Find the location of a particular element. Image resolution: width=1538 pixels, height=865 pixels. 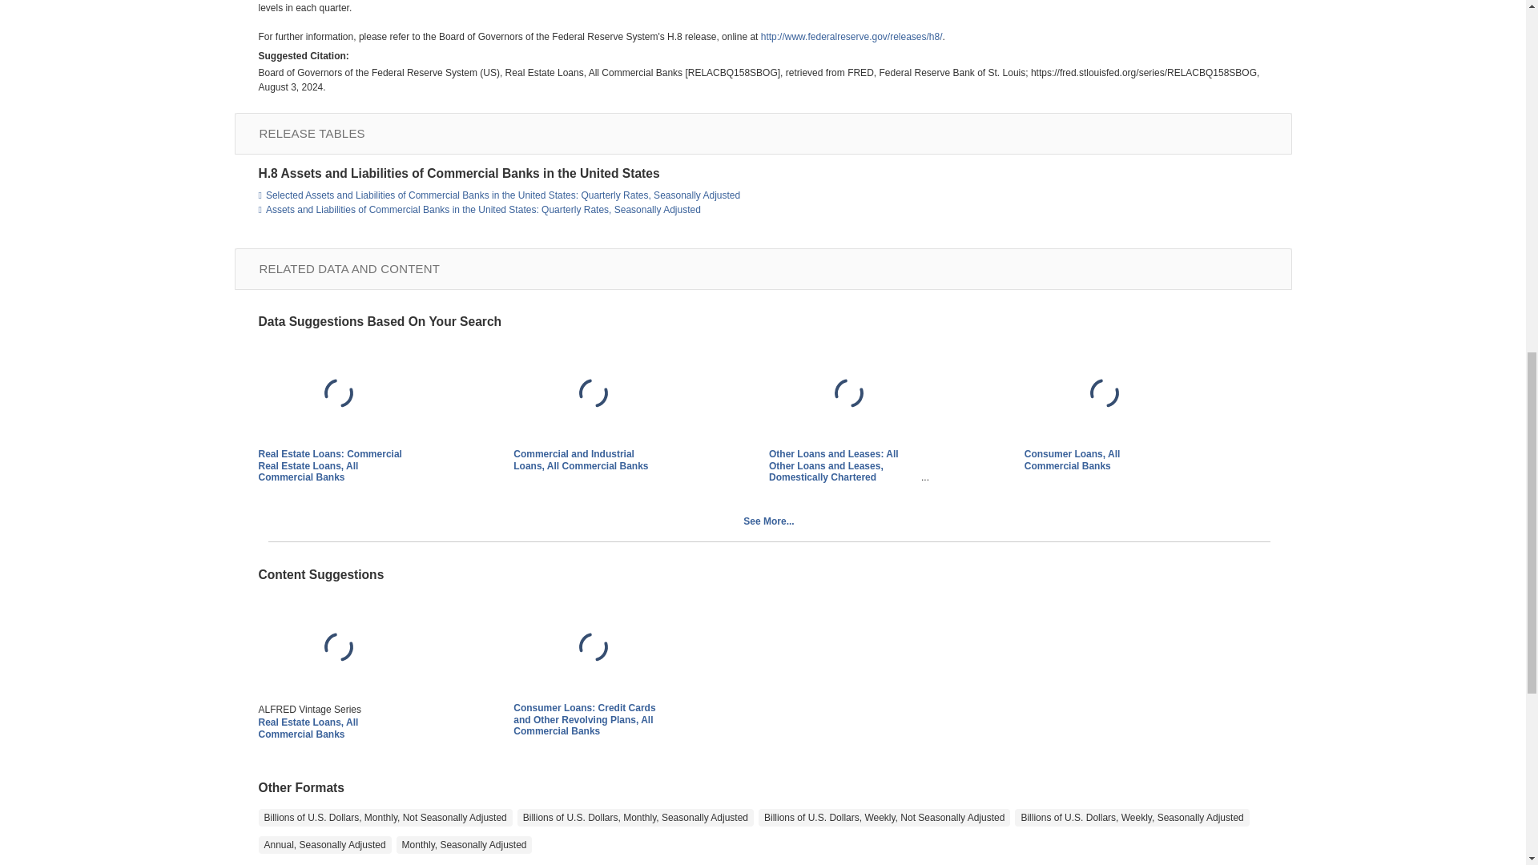

Commercial and Industrial Loans, All Commercial Banks is located at coordinates (593, 395).